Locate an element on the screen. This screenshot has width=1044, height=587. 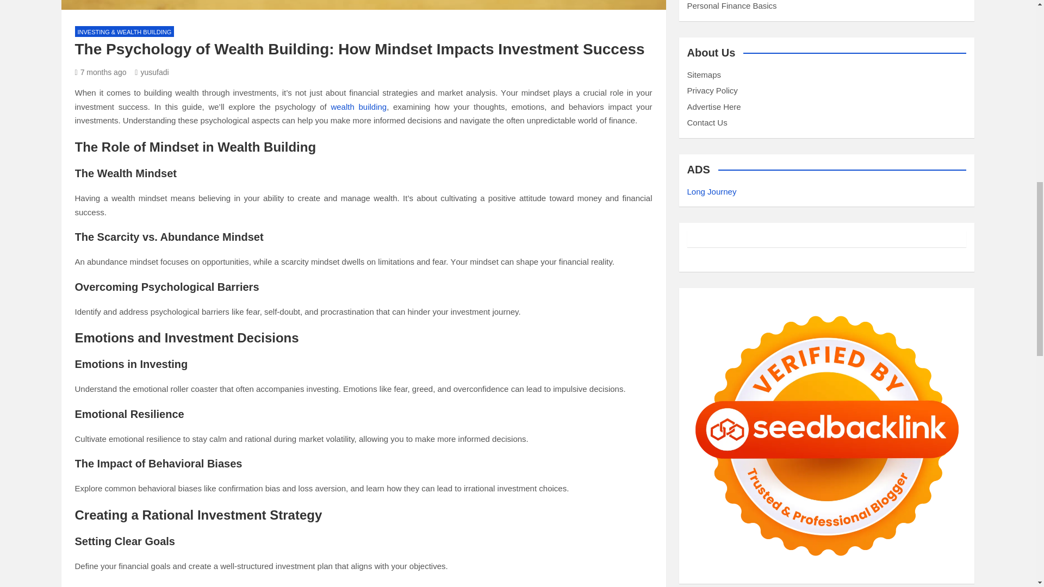
Privacy Policy is located at coordinates (712, 90).